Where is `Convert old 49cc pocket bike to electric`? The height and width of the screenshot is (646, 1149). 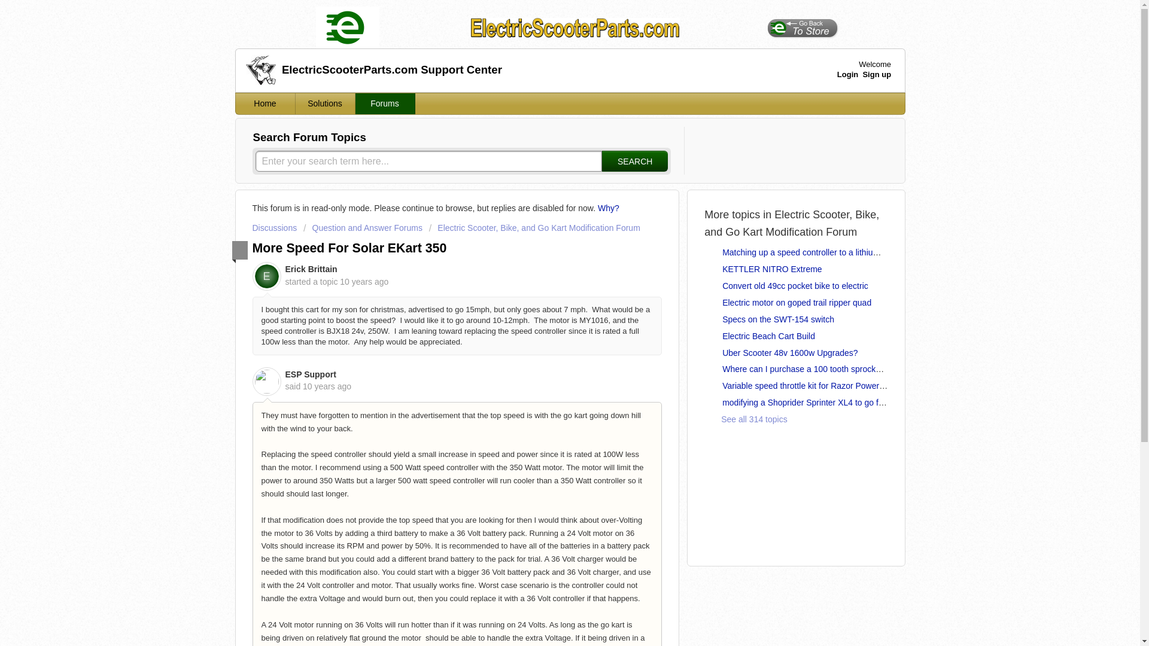 Convert old 49cc pocket bike to electric is located at coordinates (795, 286).